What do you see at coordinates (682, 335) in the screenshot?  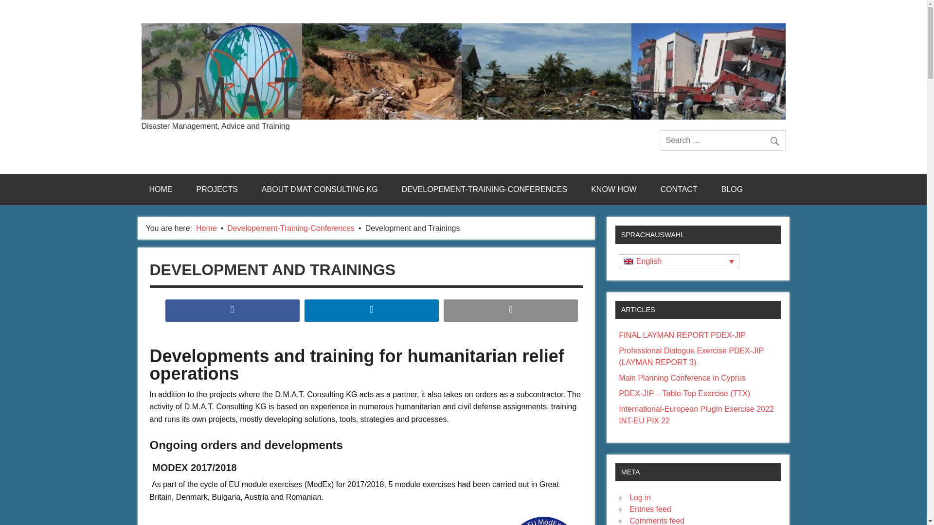 I see `FINAL LAYMAN REPORT PDEX-JIP` at bounding box center [682, 335].